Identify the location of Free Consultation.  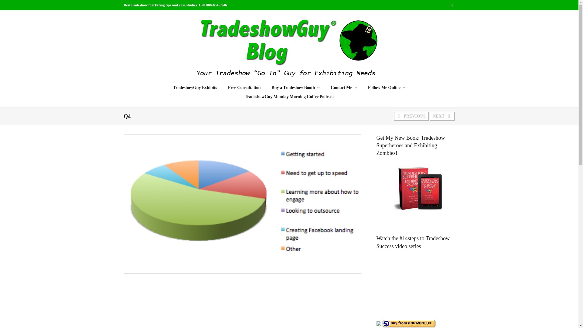
(244, 87).